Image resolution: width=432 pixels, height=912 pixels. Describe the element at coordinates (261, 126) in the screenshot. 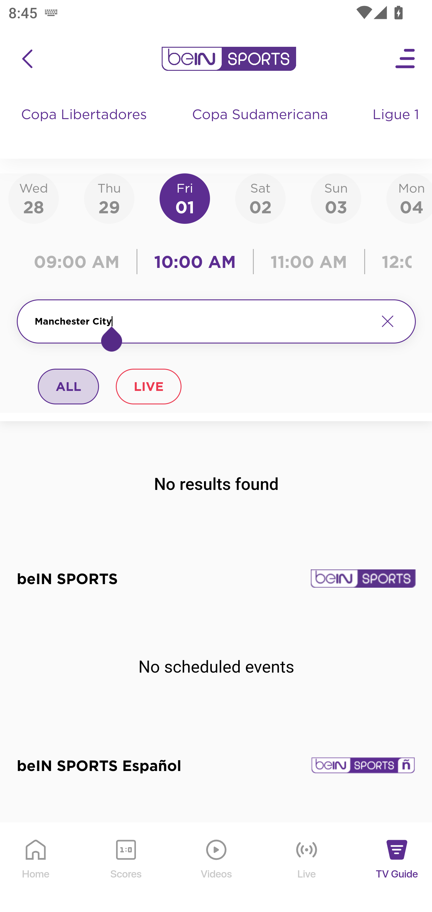

I see `Copa Sudamericana` at that location.